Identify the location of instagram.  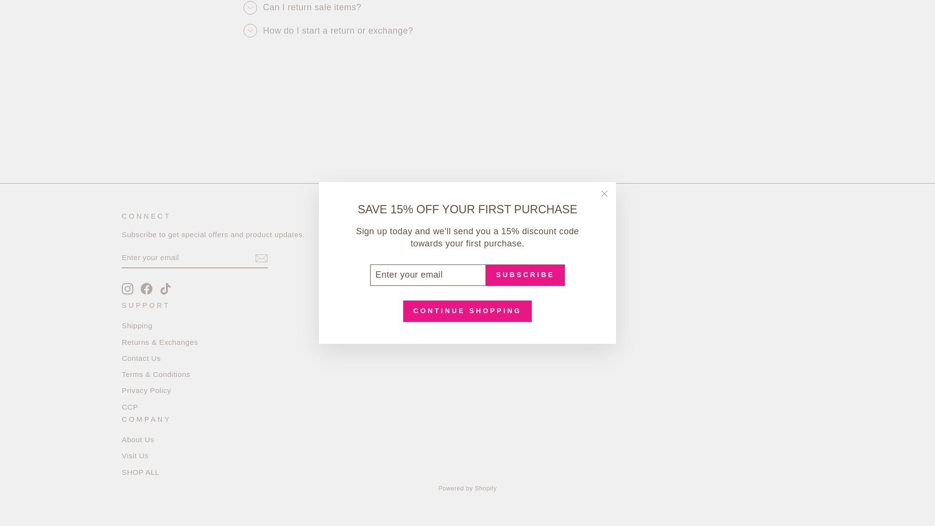
(128, 288).